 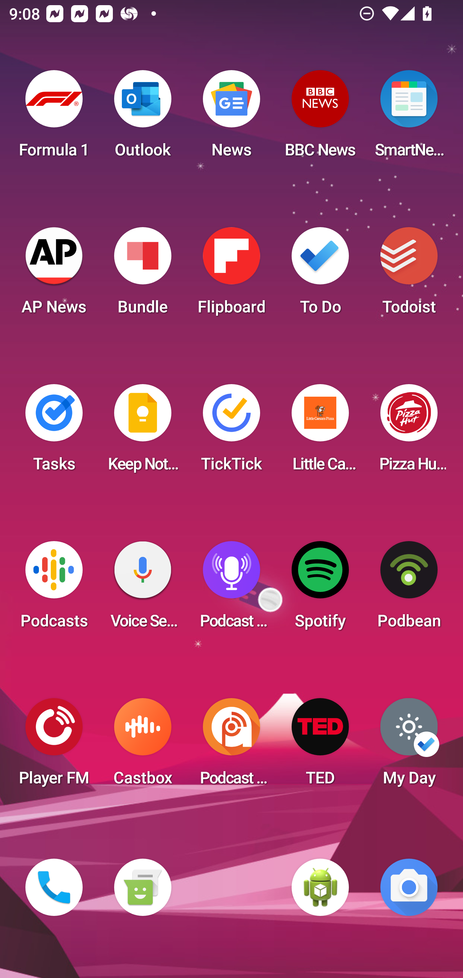 I want to click on Todoist, so click(x=409, y=275).